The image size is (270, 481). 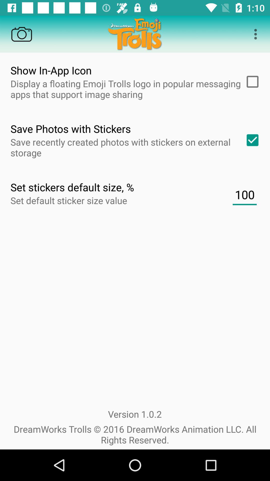 What do you see at coordinates (244, 195) in the screenshot?
I see `go to 100` at bounding box center [244, 195].